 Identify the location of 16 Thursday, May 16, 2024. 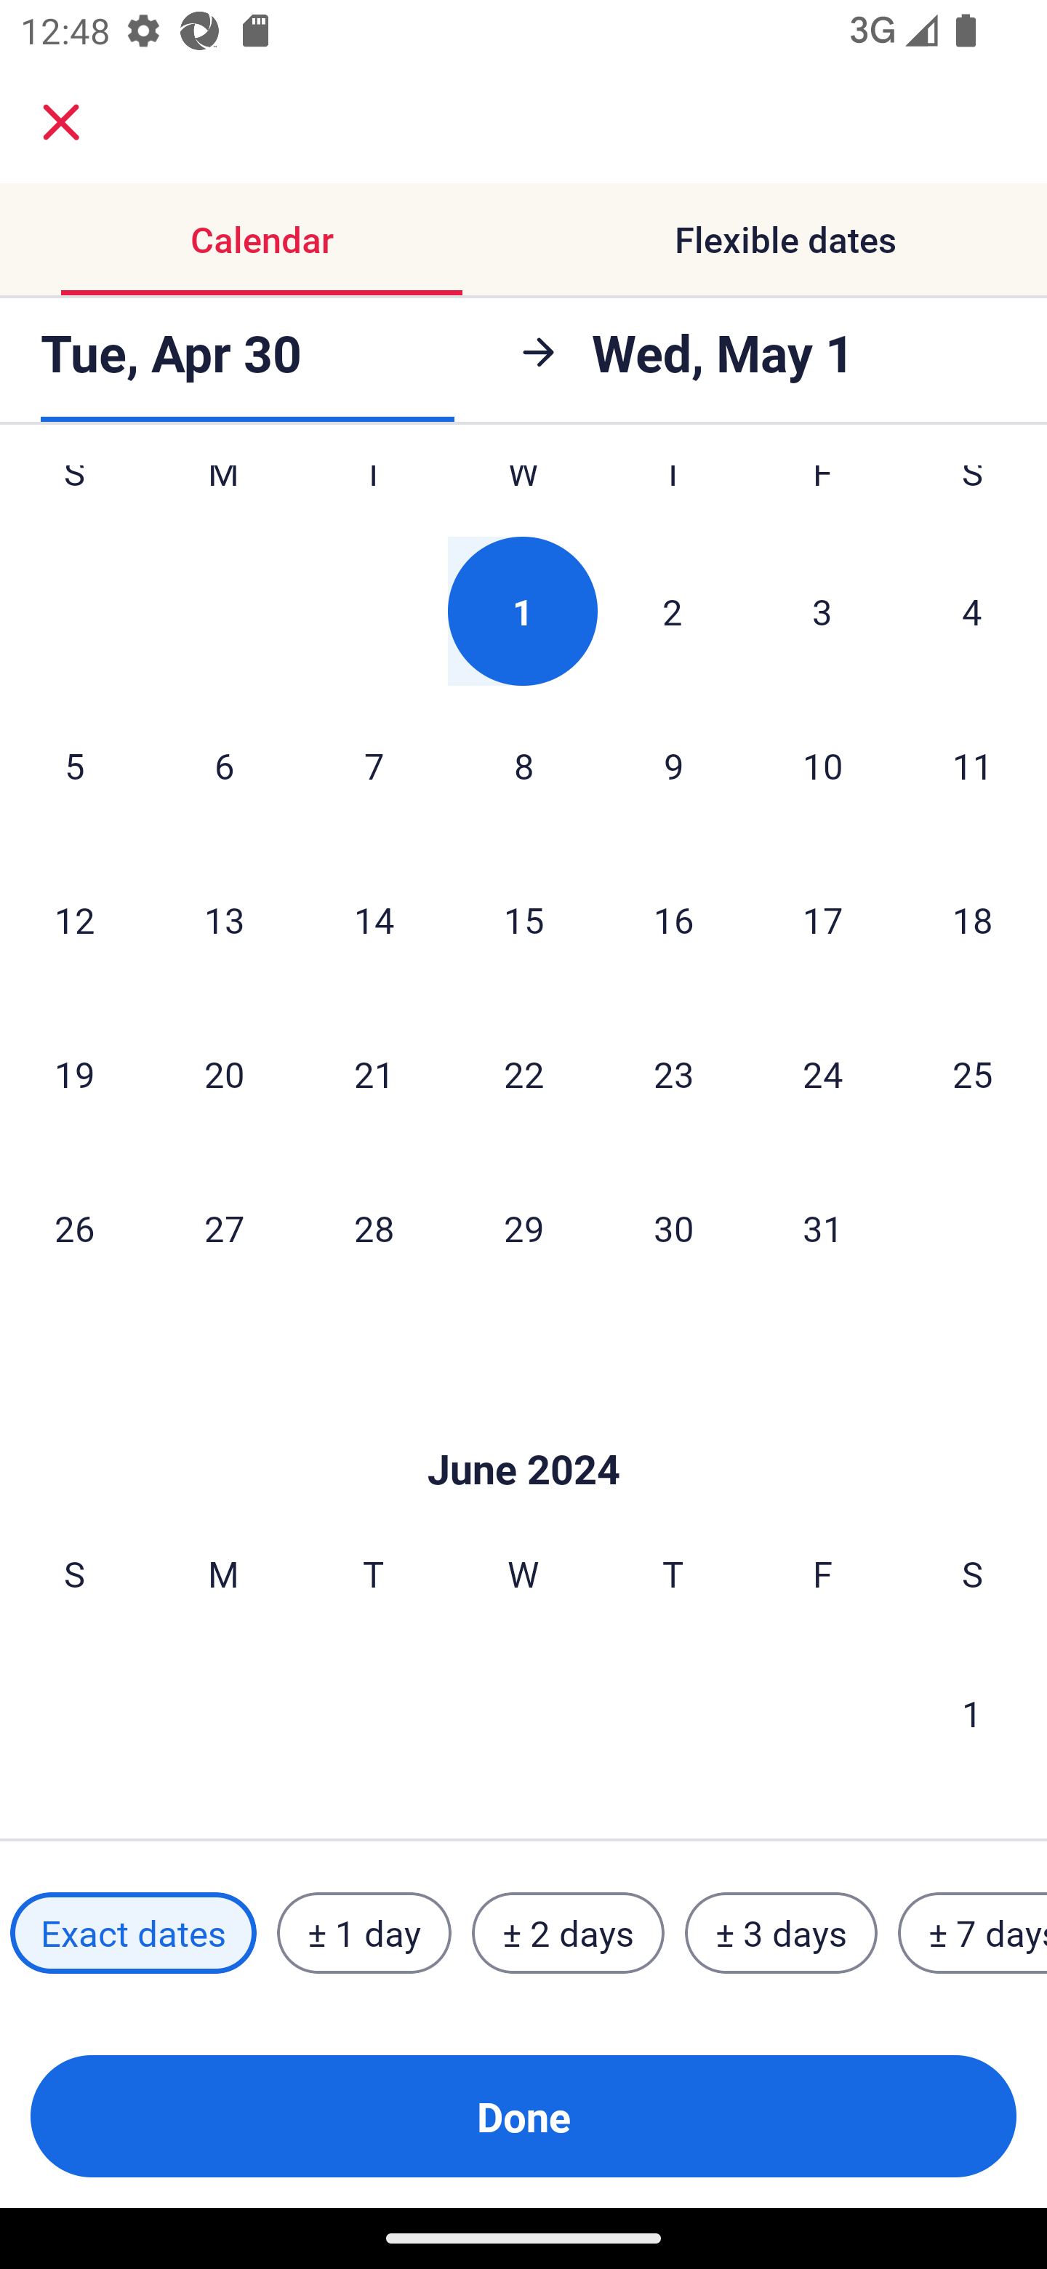
(673, 919).